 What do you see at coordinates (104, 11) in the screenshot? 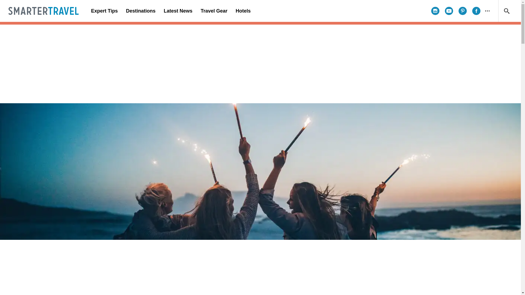
I see `Expert Tips` at bounding box center [104, 11].